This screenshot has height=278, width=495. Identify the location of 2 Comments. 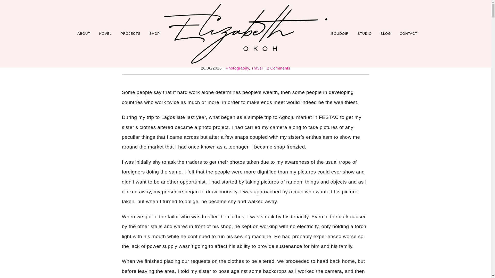
(278, 68).